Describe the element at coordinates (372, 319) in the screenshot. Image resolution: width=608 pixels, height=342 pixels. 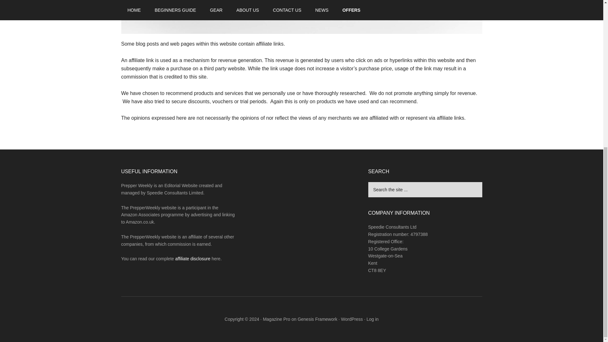
I see `Log in` at that location.